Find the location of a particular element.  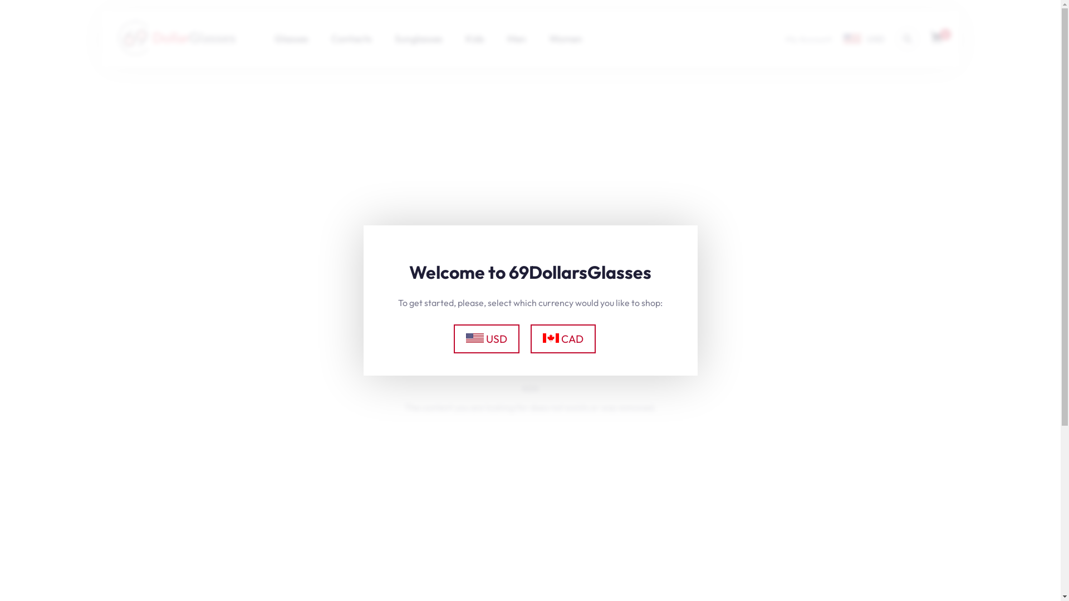

Contacts is located at coordinates (351, 39).